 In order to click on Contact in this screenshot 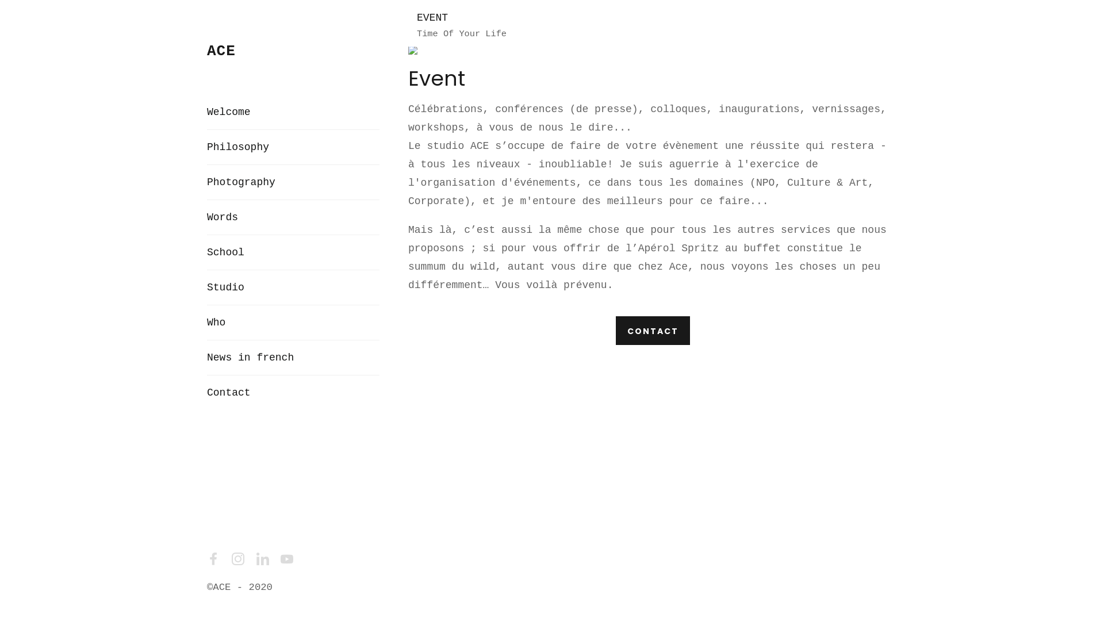, I will do `click(293, 393)`.